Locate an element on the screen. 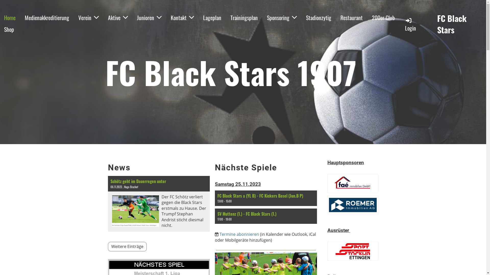  Trainingsplan is located at coordinates (244, 18).